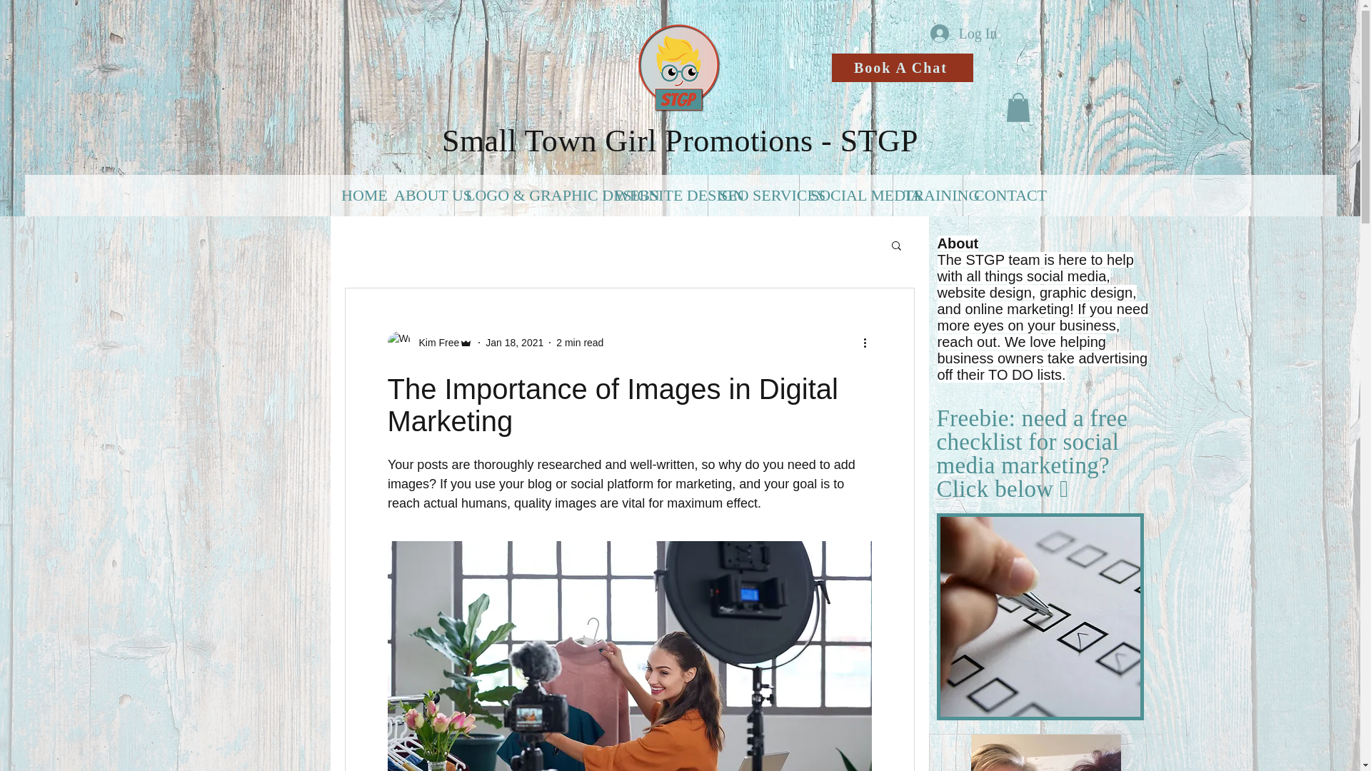  I want to click on SEO SERVICES, so click(753, 196).